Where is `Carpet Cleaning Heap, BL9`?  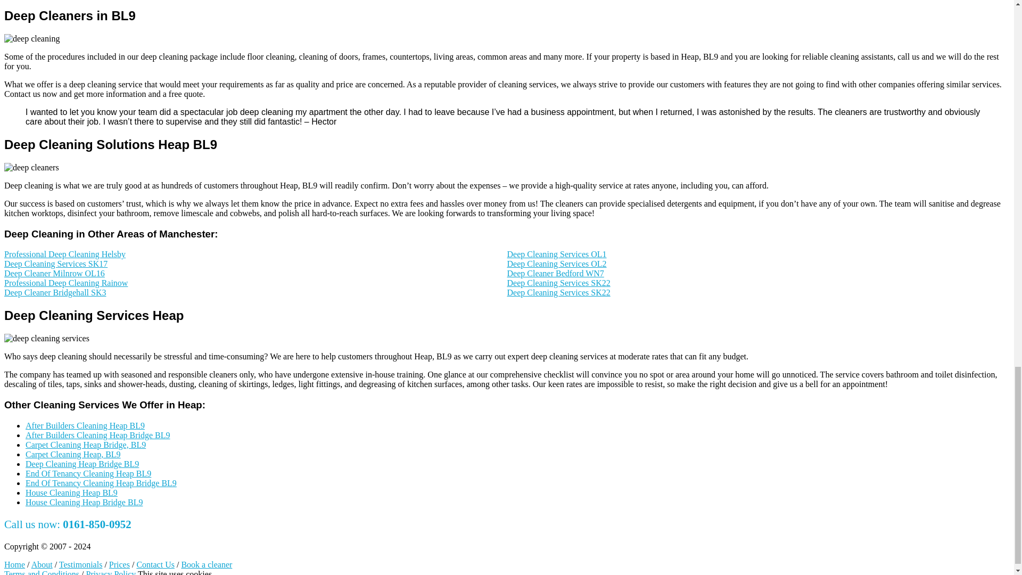
Carpet Cleaning Heap, BL9 is located at coordinates (73, 454).